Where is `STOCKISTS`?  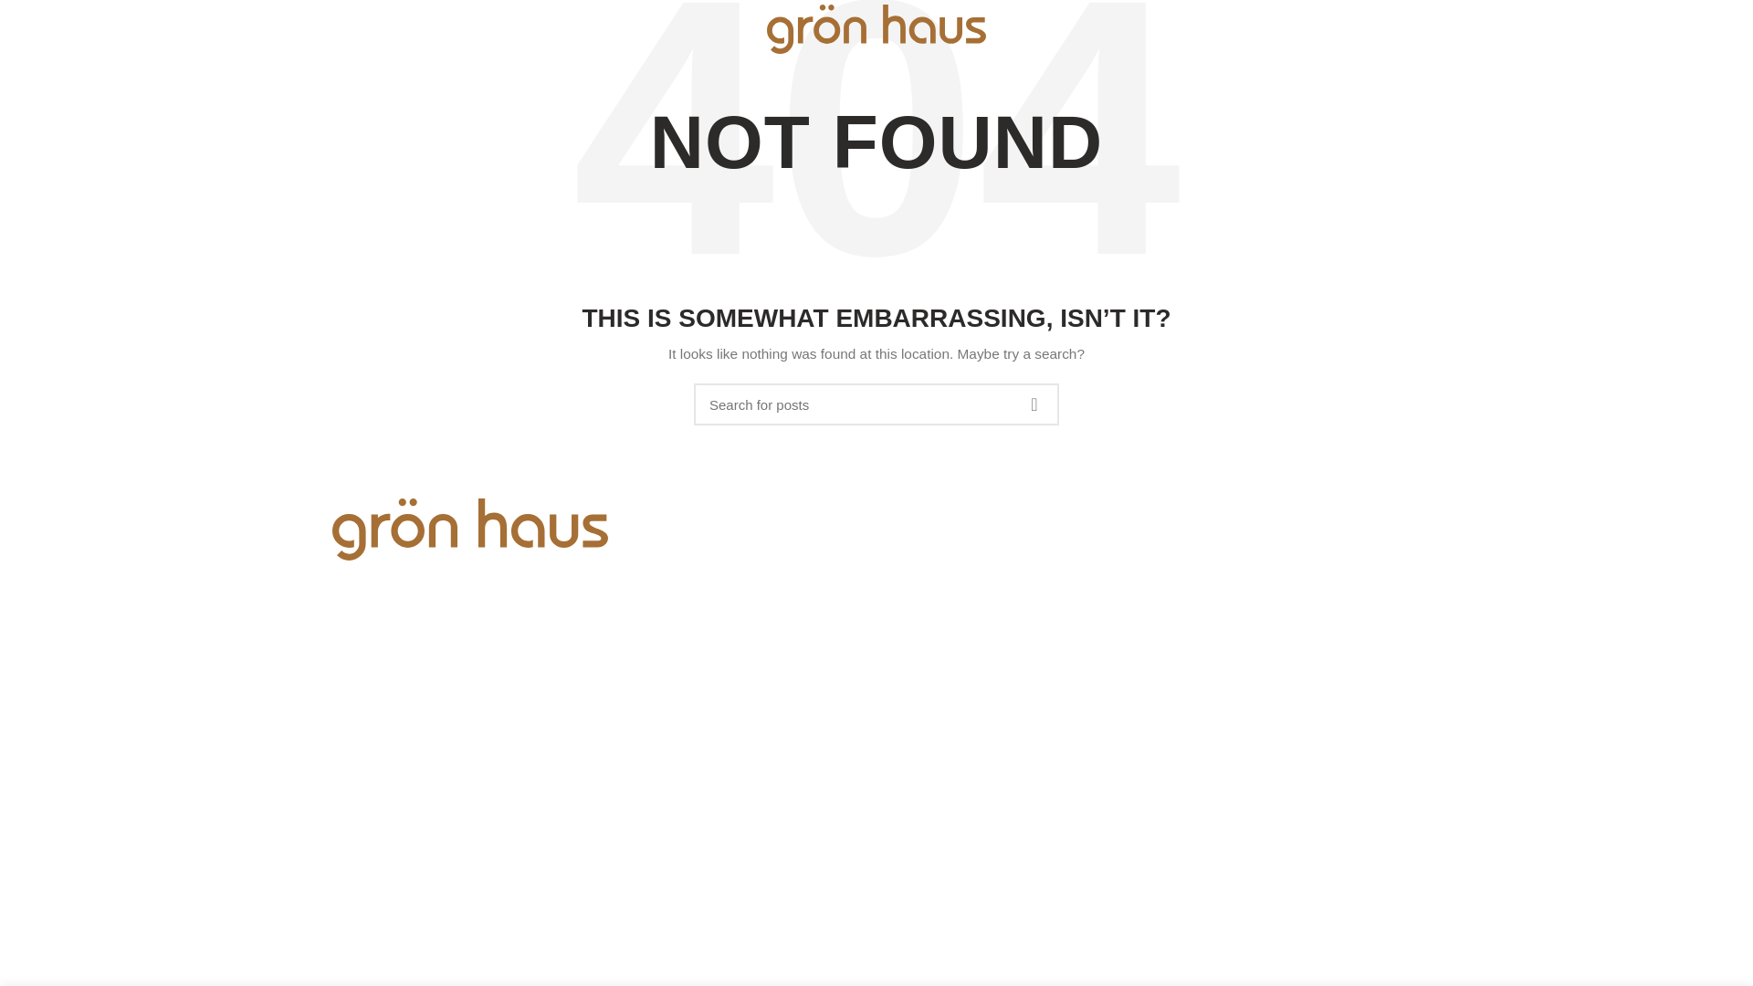
STOCKISTS is located at coordinates (406, 29).